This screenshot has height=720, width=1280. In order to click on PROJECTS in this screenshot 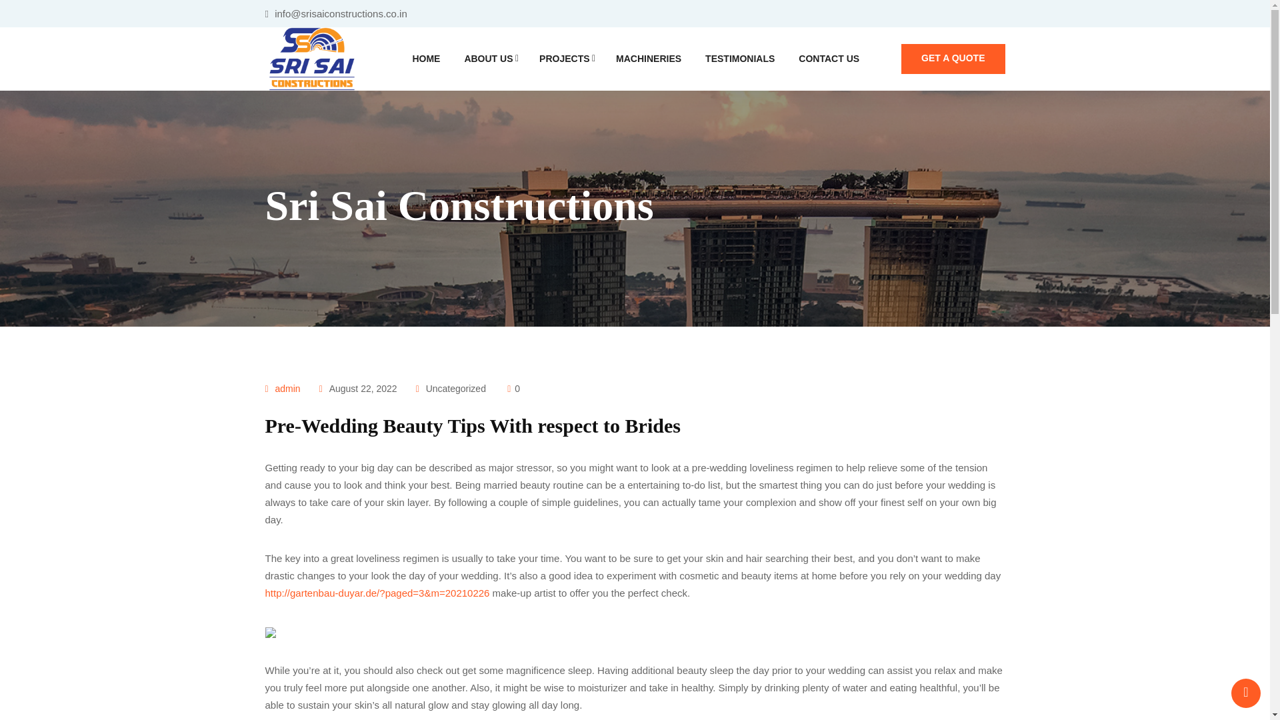, I will do `click(565, 59)`.